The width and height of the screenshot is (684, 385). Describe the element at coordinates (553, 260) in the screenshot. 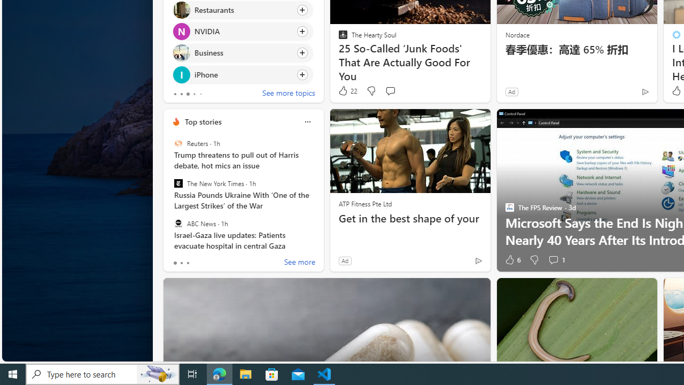

I see `View comments 1 Comment` at that location.